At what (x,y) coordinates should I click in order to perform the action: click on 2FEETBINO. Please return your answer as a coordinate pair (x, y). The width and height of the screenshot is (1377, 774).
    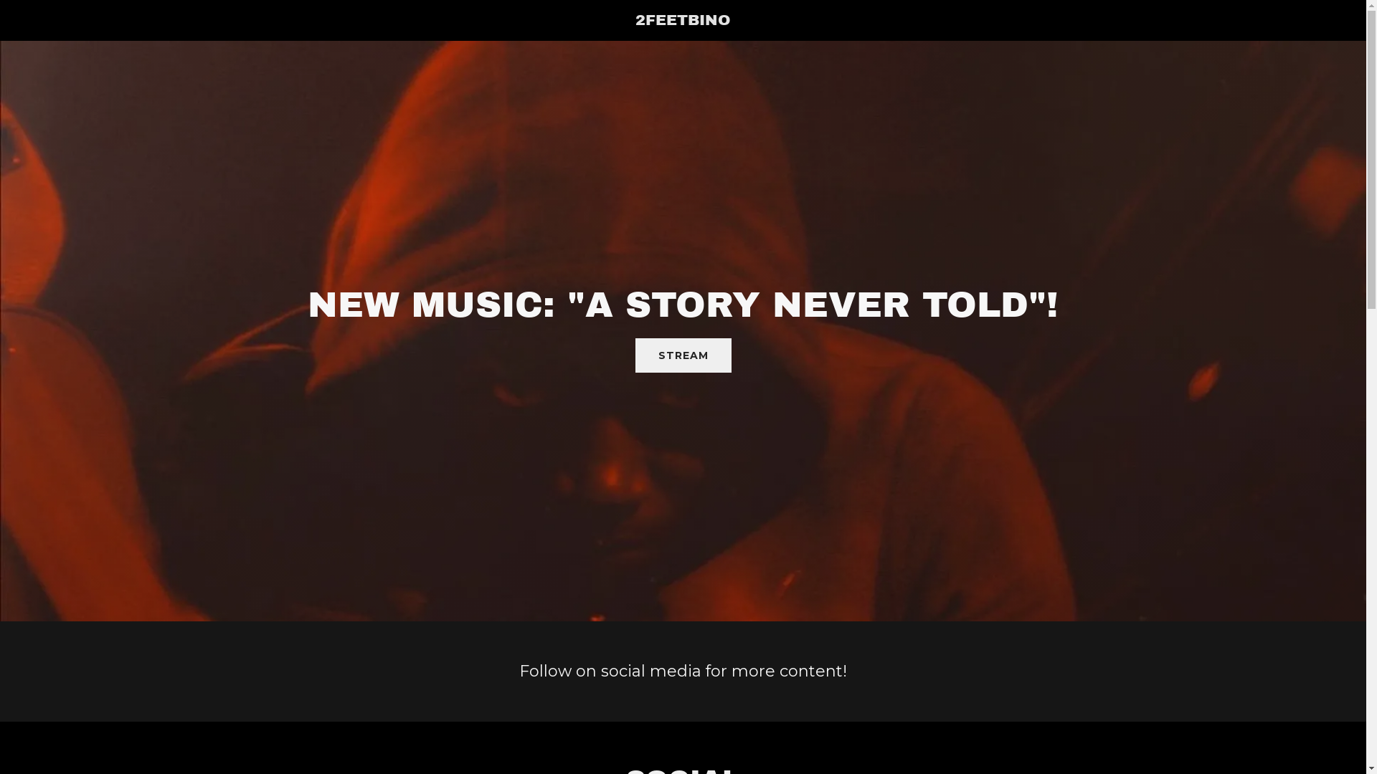
    Looking at the image, I should click on (683, 21).